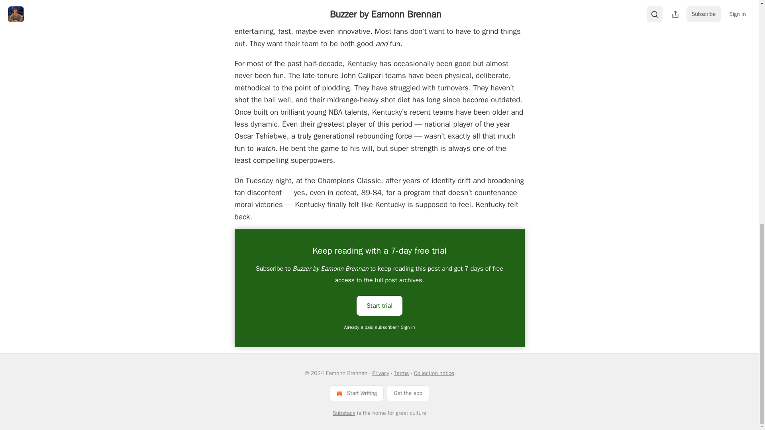 This screenshot has height=430, width=765. What do you see at coordinates (344, 413) in the screenshot?
I see `Substack` at bounding box center [344, 413].